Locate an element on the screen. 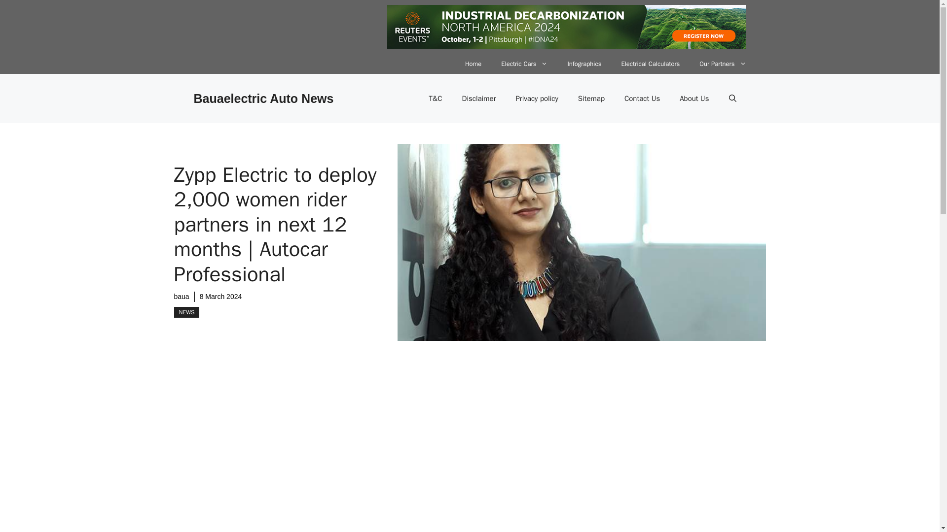 Image resolution: width=947 pixels, height=532 pixels. Advertisement is located at coordinates (668, 467).